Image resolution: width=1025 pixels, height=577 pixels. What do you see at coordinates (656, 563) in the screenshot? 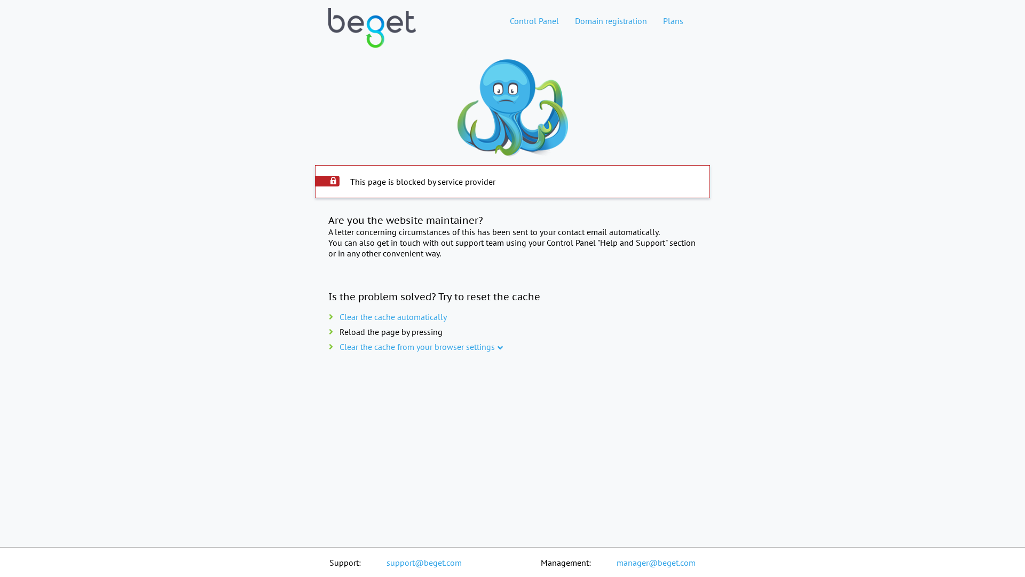
I see `manager@beget.com` at bounding box center [656, 563].